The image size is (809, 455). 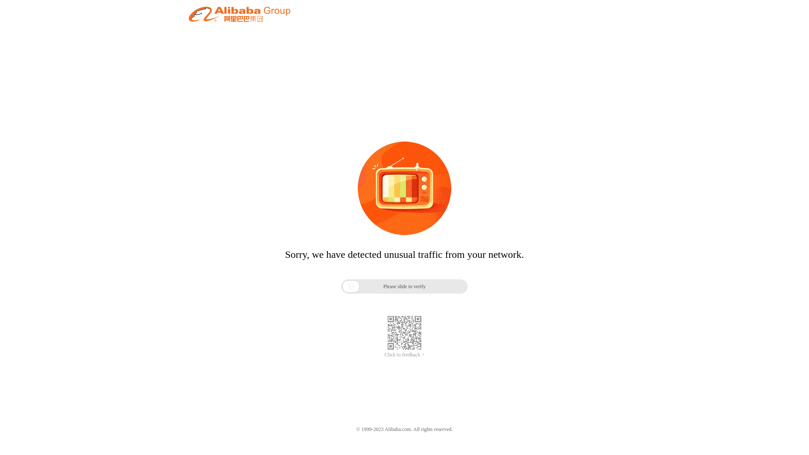 I want to click on Click to feedback >, so click(x=404, y=355).